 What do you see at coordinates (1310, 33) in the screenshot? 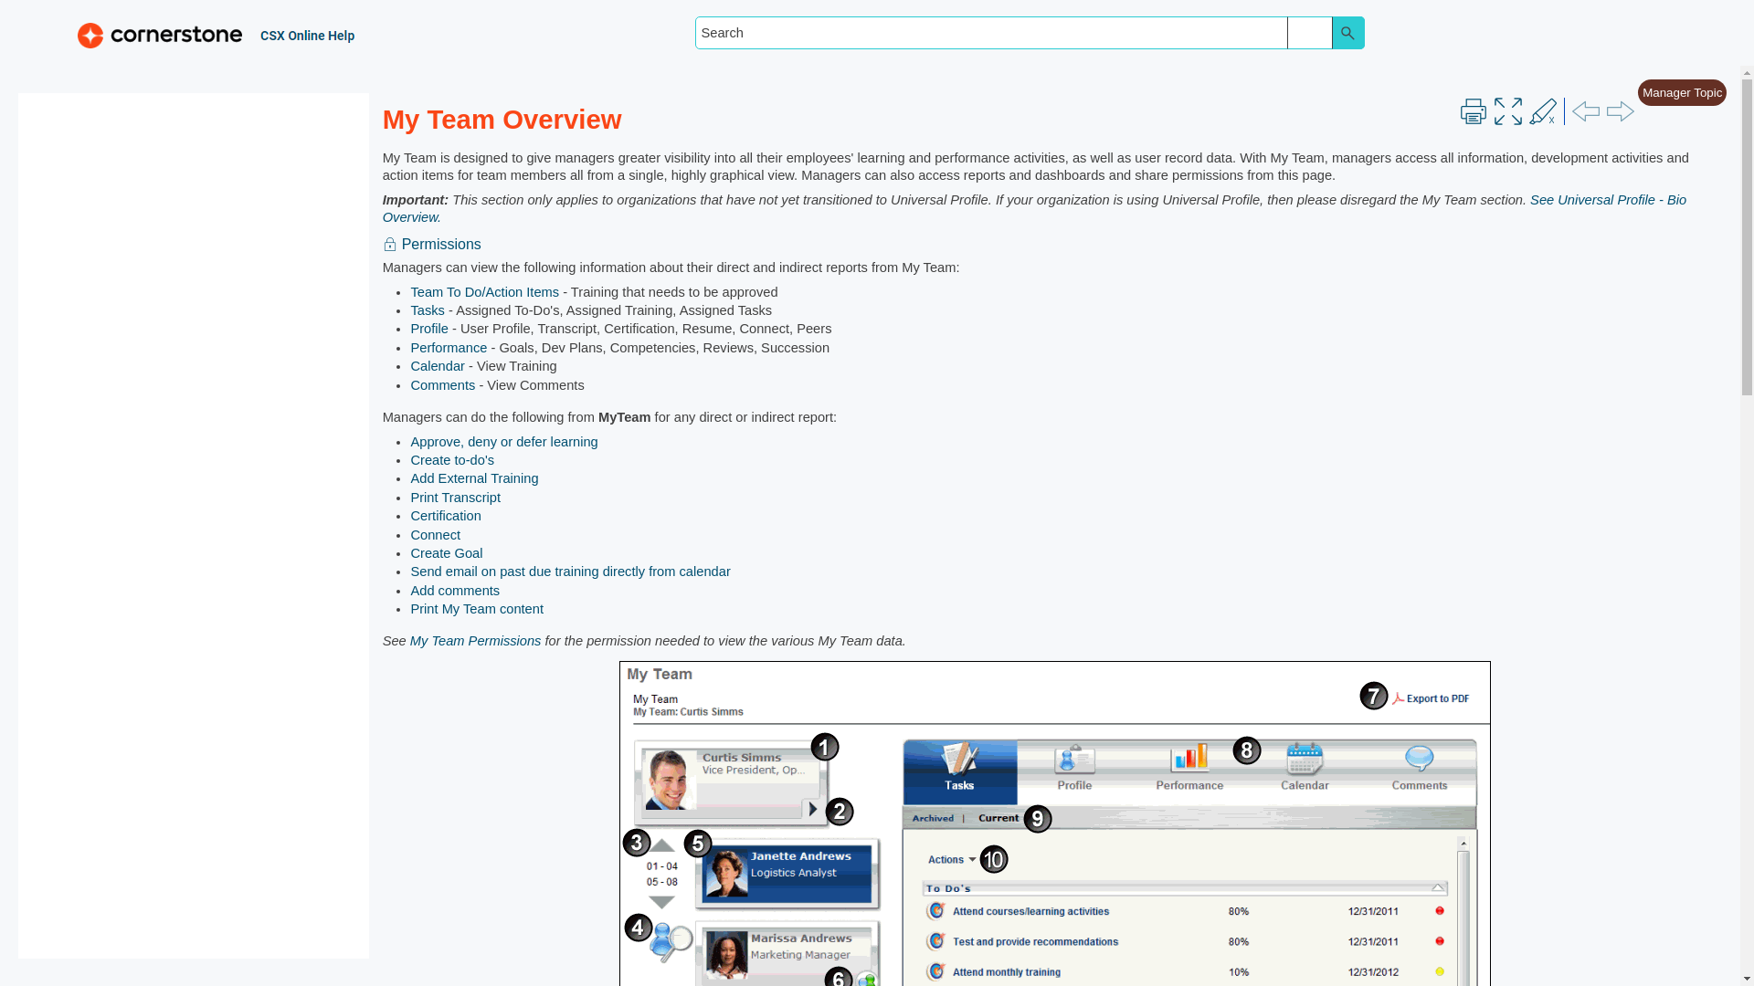
I see `All Files` at bounding box center [1310, 33].